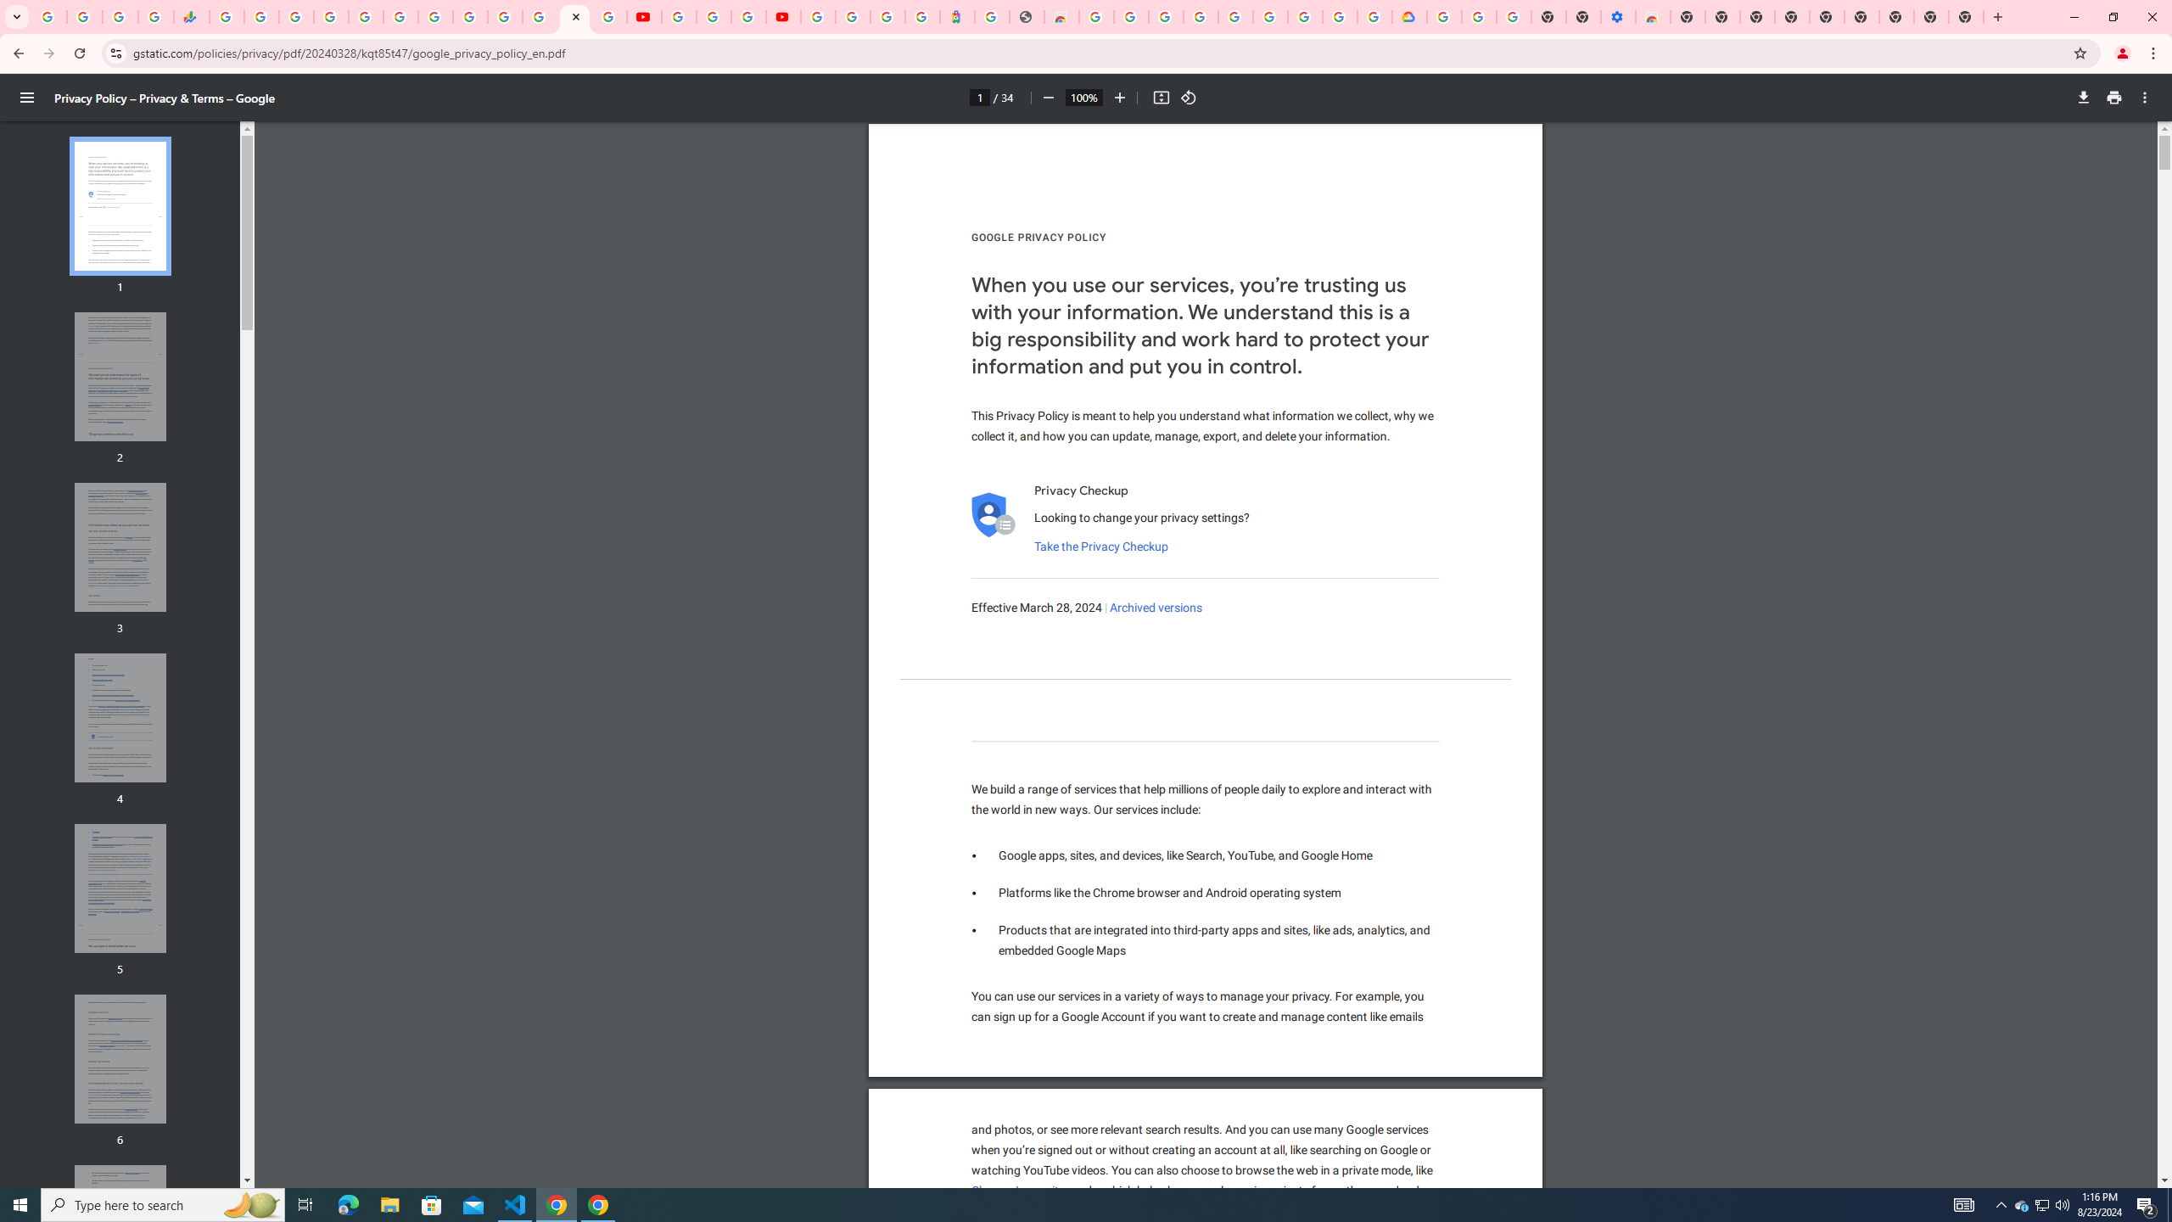 Image resolution: width=2172 pixels, height=1222 pixels. What do you see at coordinates (1161, 98) in the screenshot?
I see `Fit to page` at bounding box center [1161, 98].